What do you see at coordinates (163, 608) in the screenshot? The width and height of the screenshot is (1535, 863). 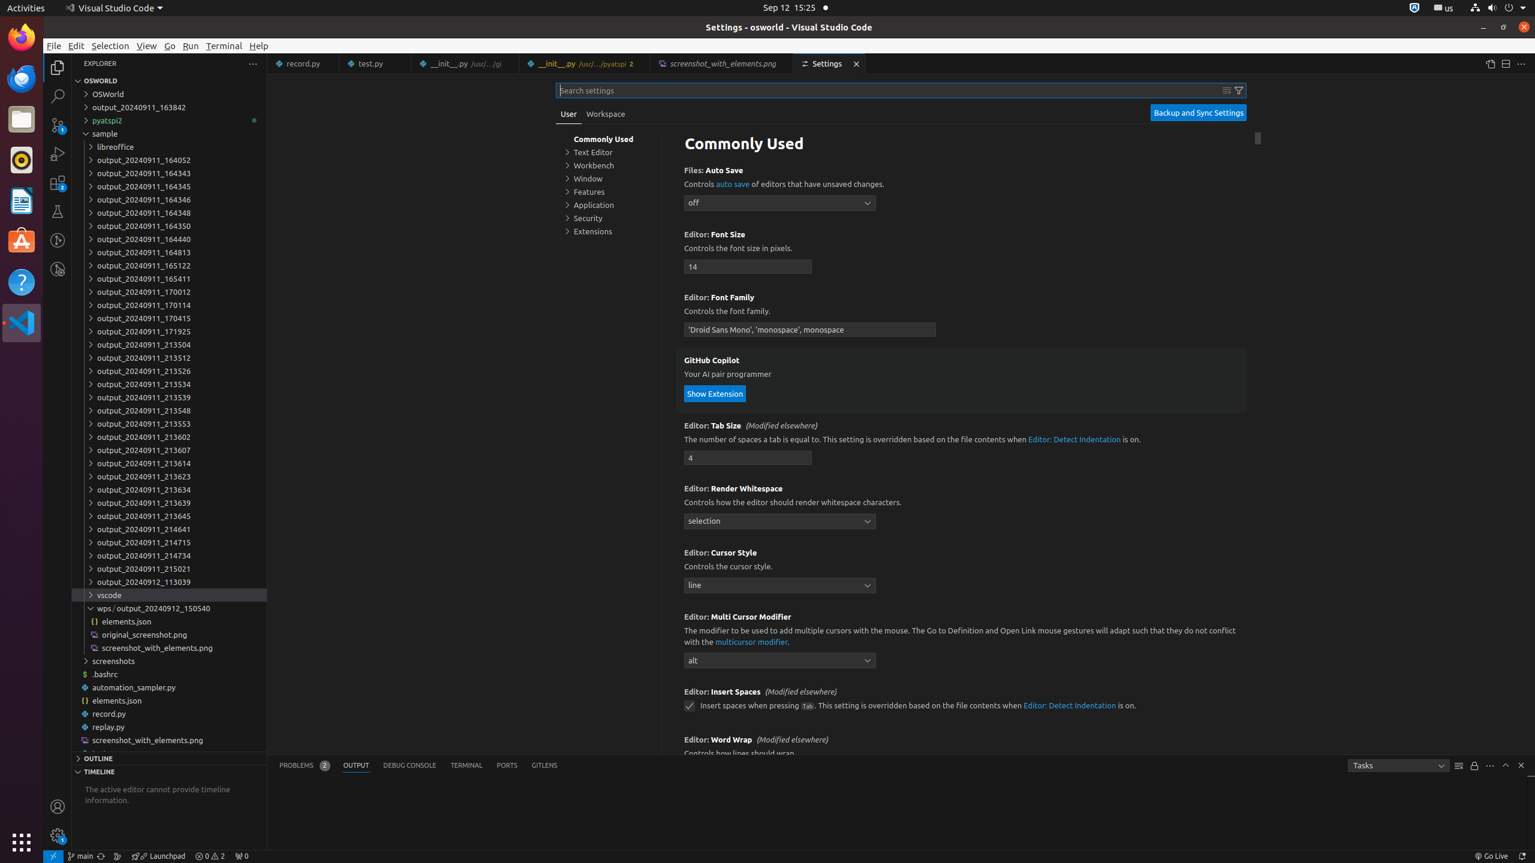 I see `output_20240912_150540, compact, wps` at bounding box center [163, 608].